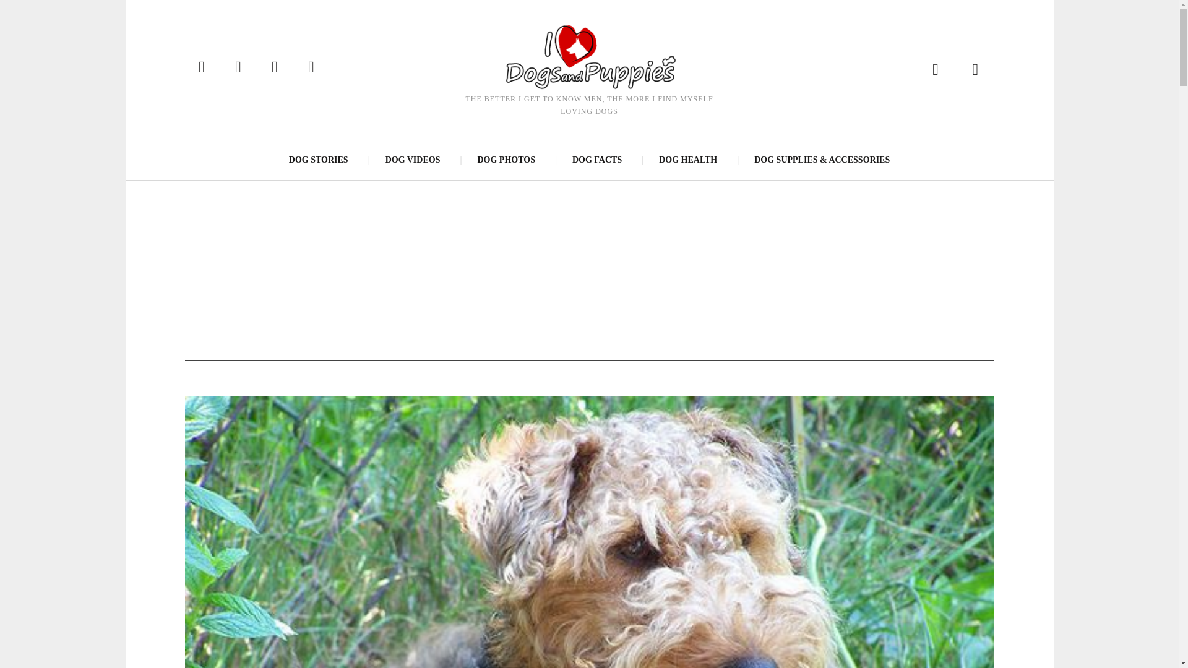 This screenshot has height=668, width=1188. Describe the element at coordinates (596, 160) in the screenshot. I see `DOG FACTS` at that location.